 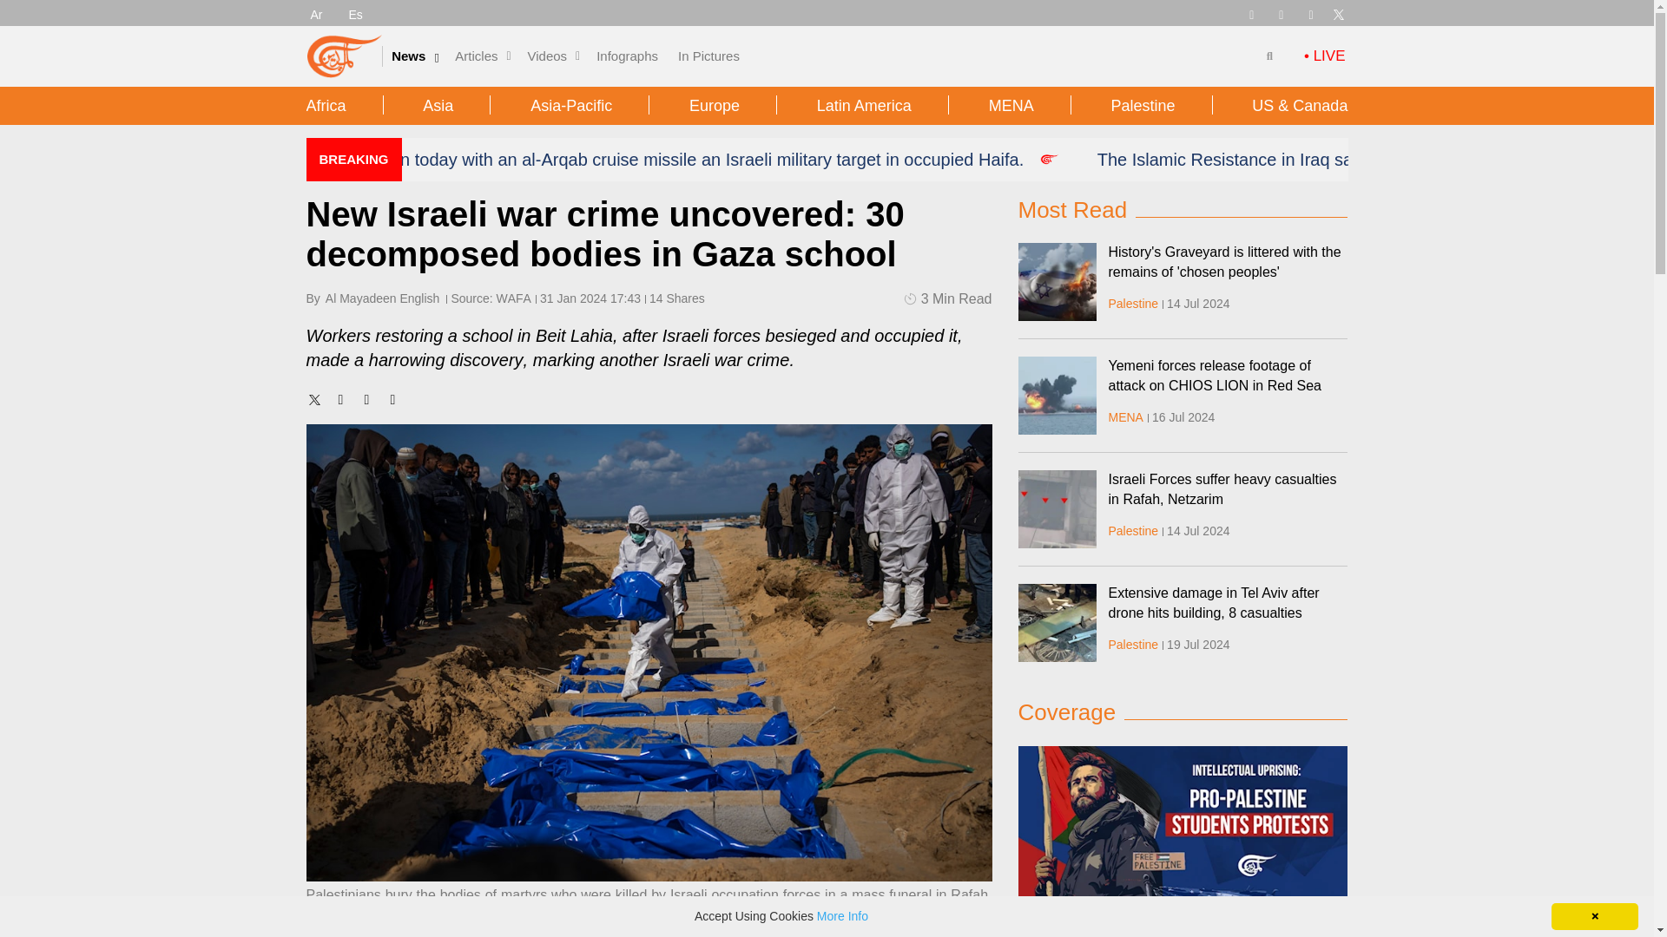 I want to click on IOF suffers heavy casualties in Rafah, Netzarim, so click(x=1056, y=508).